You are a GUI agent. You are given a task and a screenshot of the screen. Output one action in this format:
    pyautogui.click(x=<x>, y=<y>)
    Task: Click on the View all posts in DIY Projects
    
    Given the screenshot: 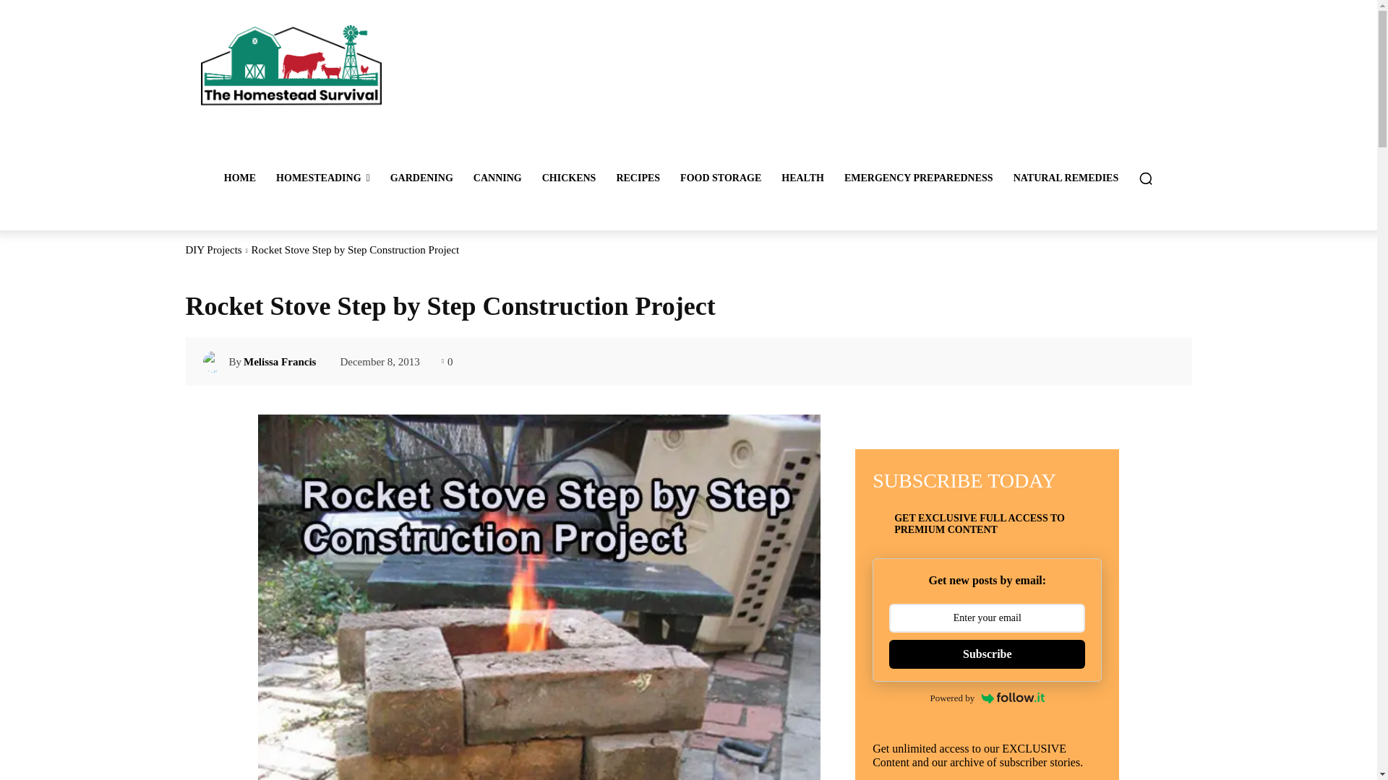 What is the action you would take?
    pyautogui.click(x=213, y=250)
    